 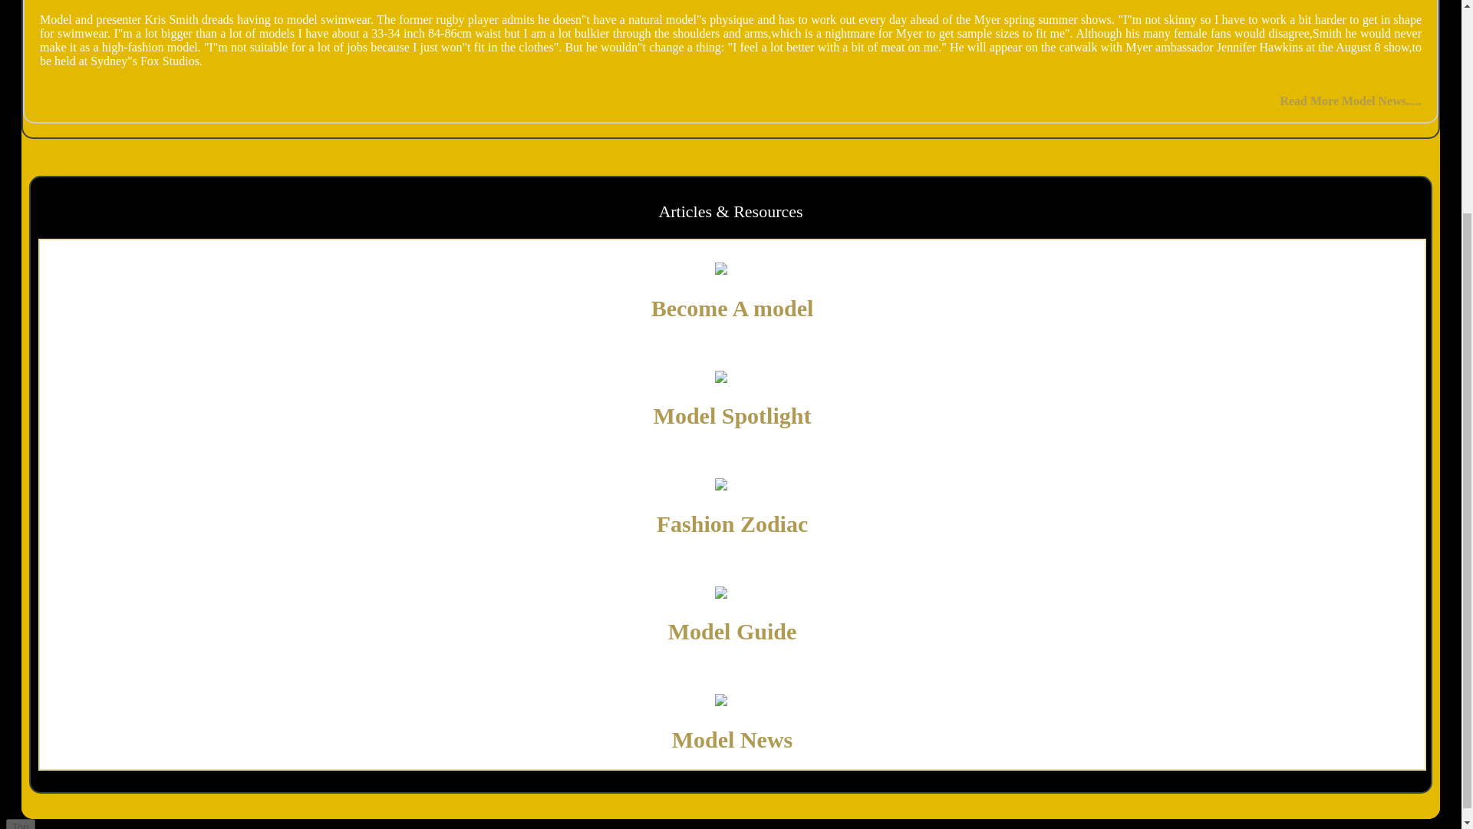 I want to click on Model News, so click(x=732, y=739).